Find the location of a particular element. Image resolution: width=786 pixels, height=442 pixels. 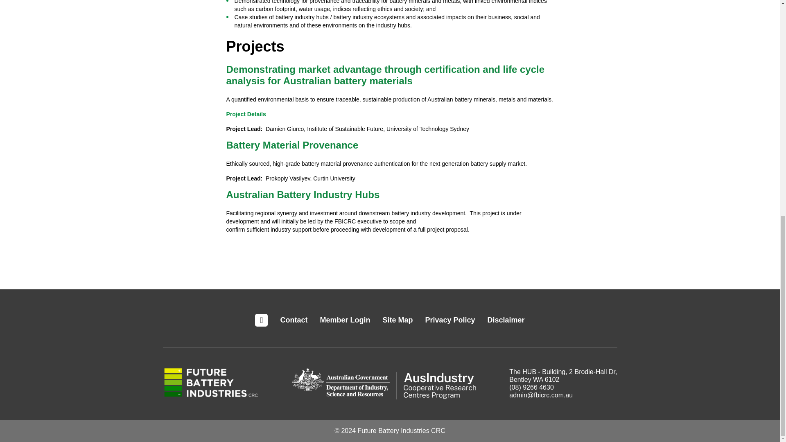

Member Login is located at coordinates (345, 320).